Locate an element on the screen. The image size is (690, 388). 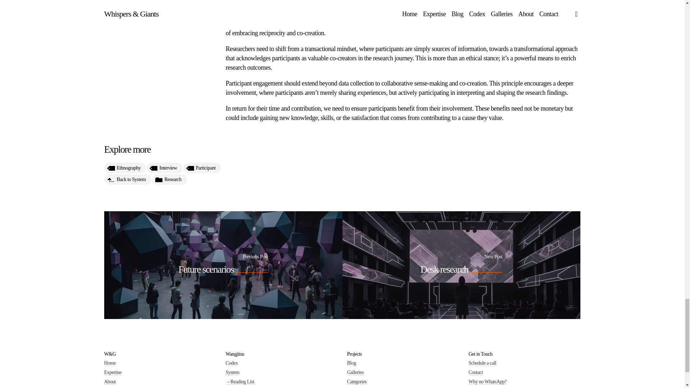
Why no WhatsApp? is located at coordinates (487, 382).